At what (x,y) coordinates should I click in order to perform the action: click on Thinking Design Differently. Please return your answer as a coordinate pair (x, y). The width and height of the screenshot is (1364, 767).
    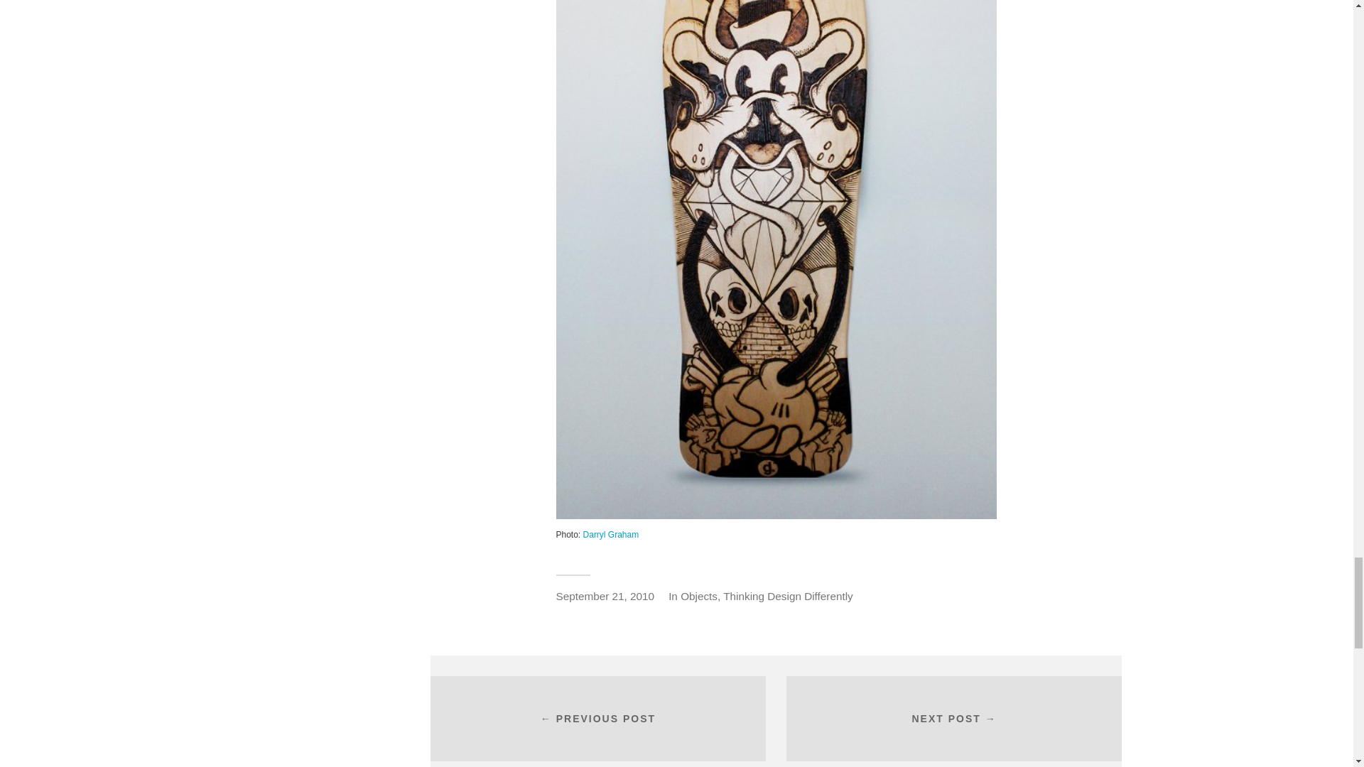
    Looking at the image, I should click on (788, 595).